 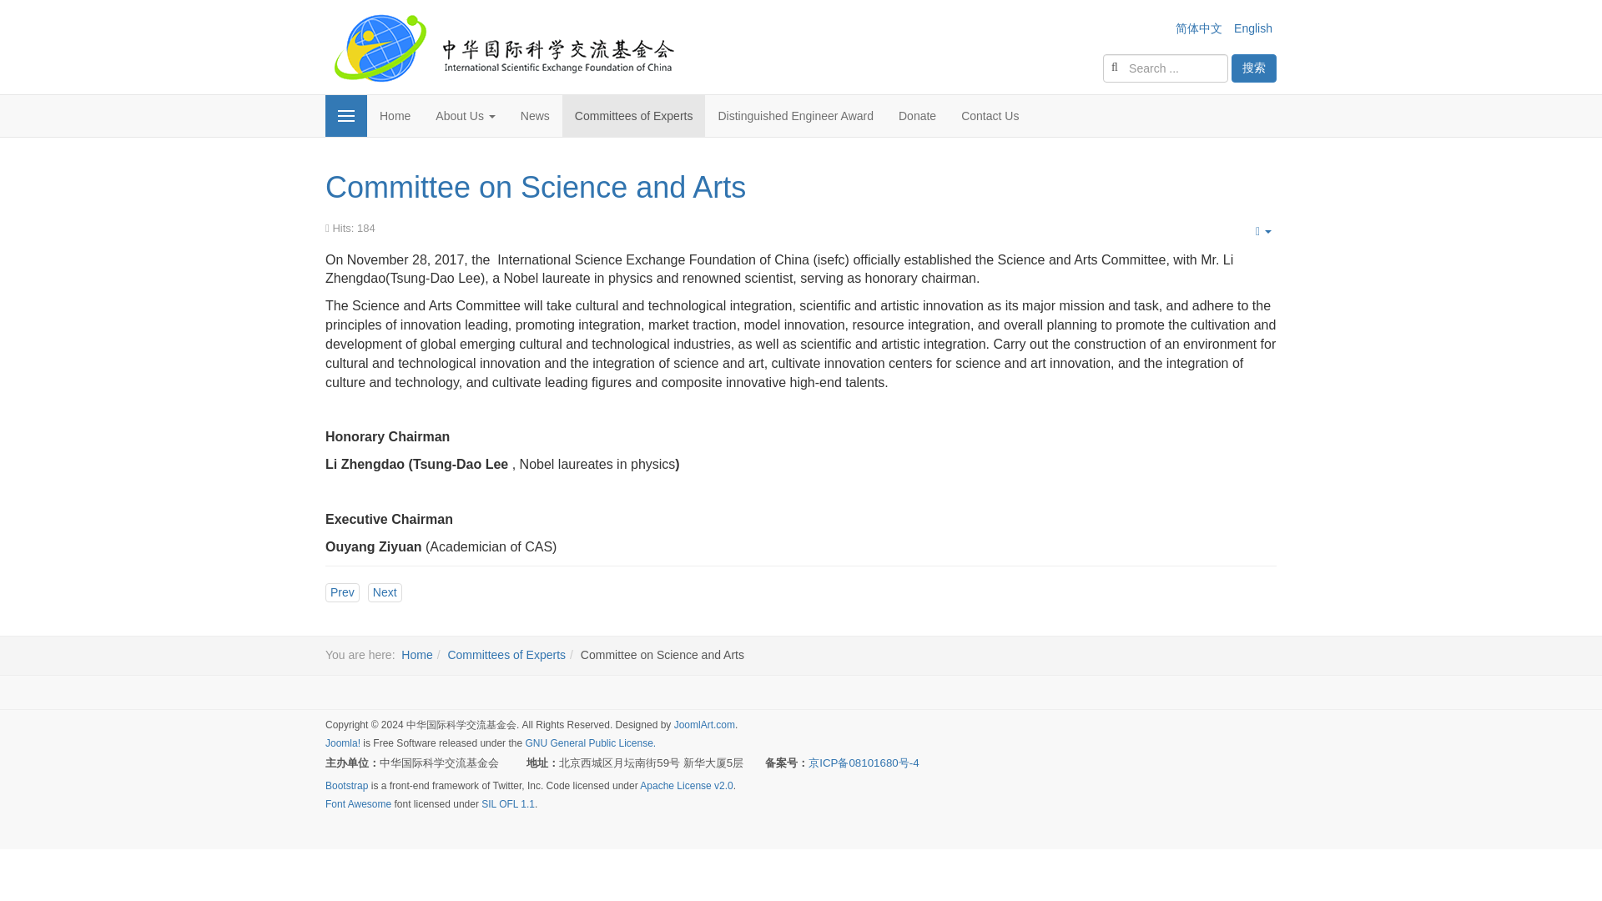 I want to click on Next, so click(x=385, y=592).